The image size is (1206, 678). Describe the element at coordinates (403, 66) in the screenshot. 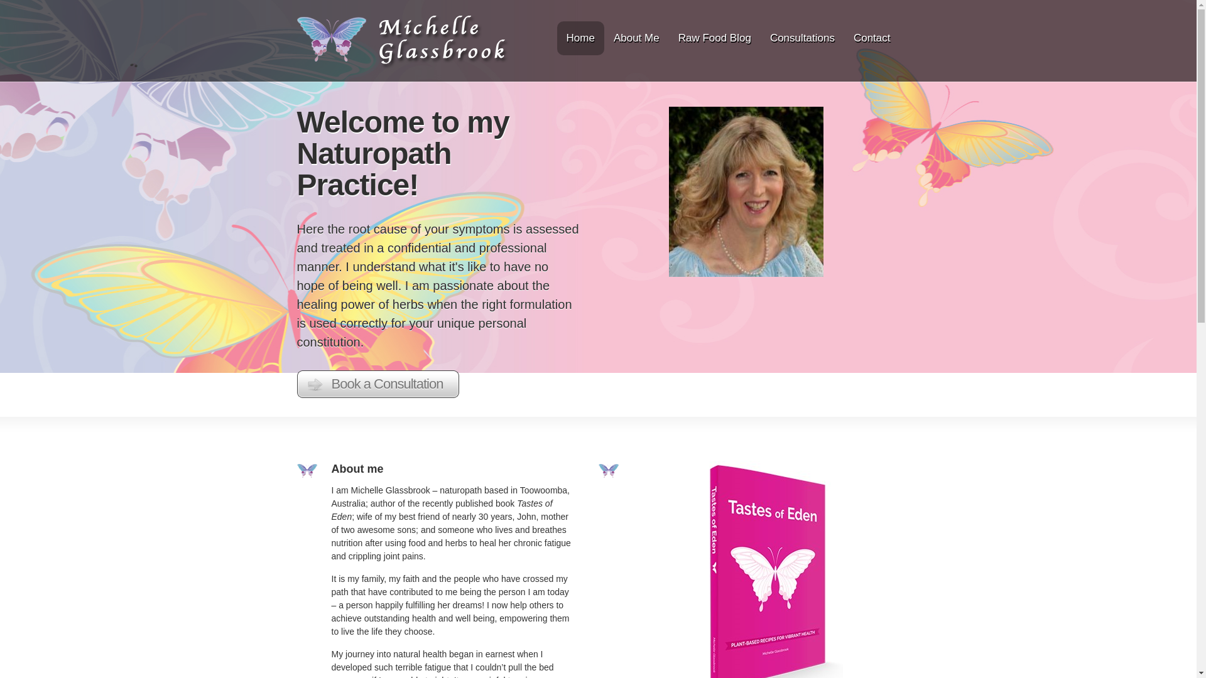

I see `Home` at that location.